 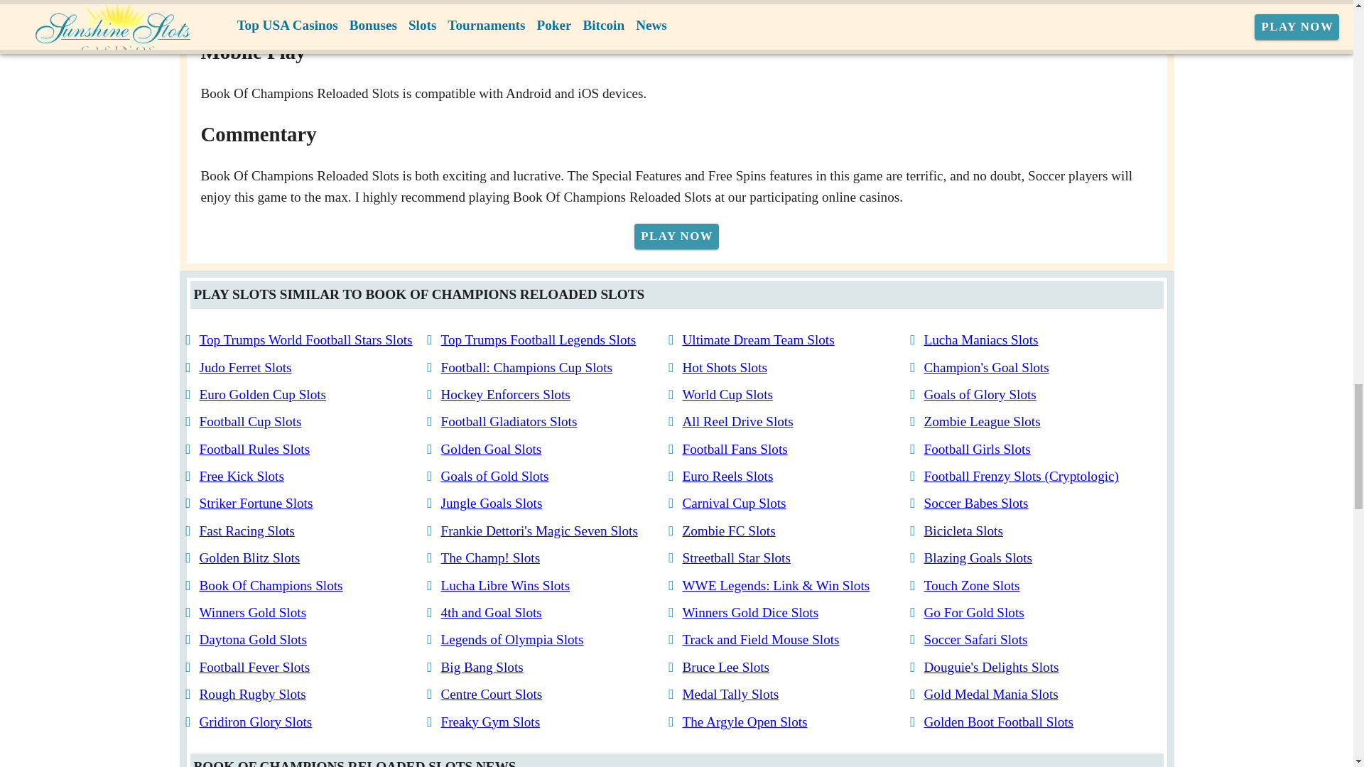 What do you see at coordinates (737, 421) in the screenshot?
I see `All Reel Drive Slots` at bounding box center [737, 421].